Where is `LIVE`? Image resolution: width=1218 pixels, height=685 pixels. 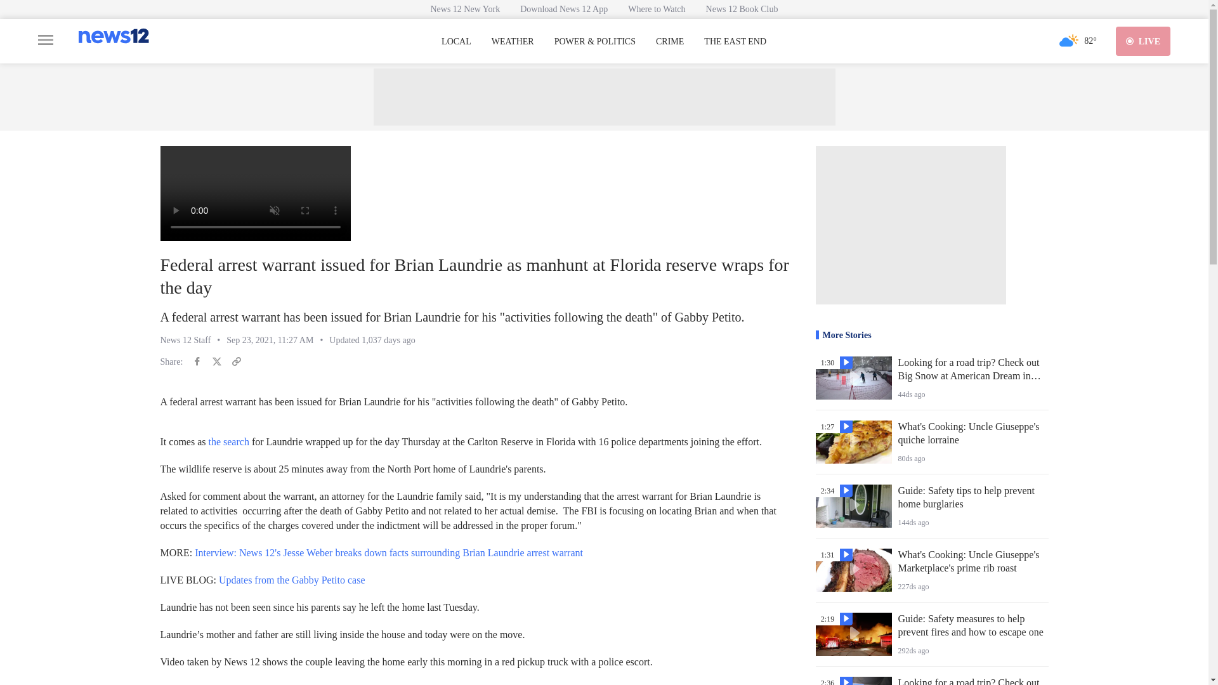 LIVE is located at coordinates (1143, 41).